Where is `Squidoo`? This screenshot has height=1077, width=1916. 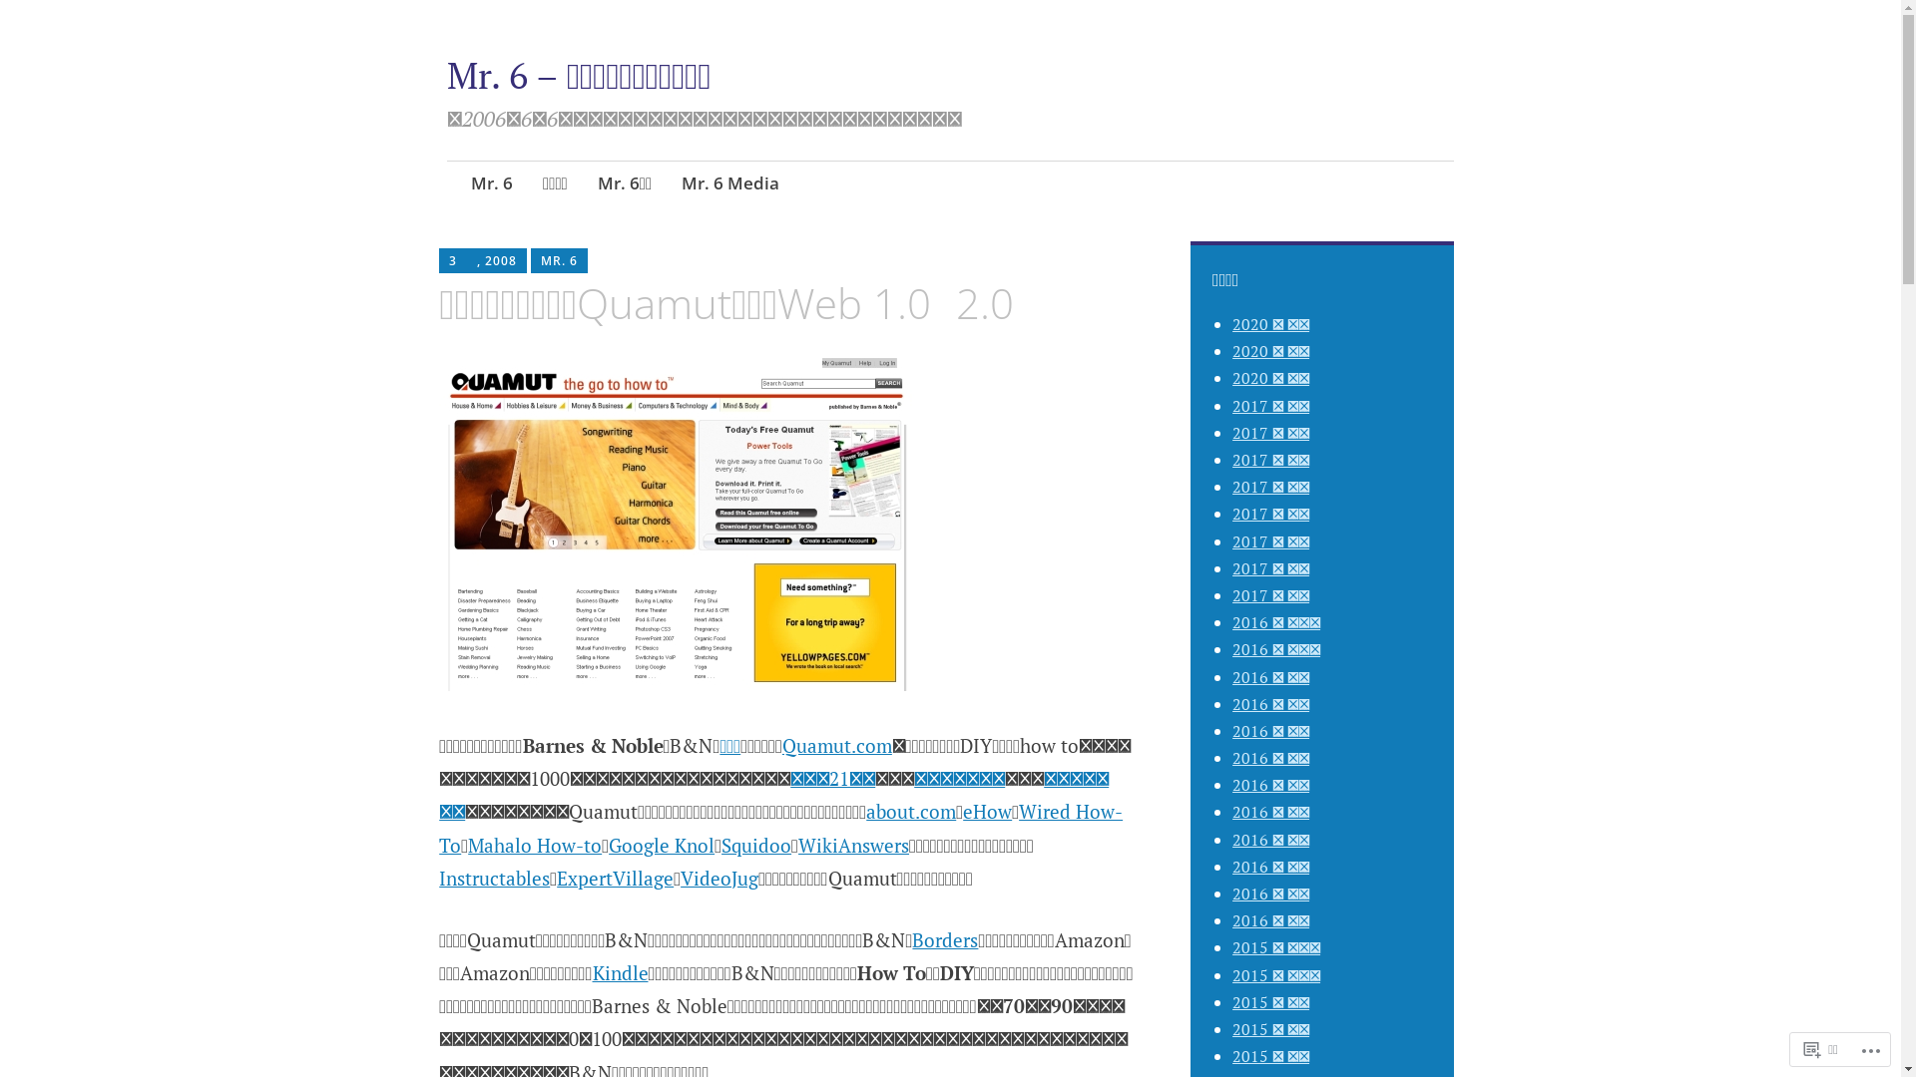 Squidoo is located at coordinates (756, 846).